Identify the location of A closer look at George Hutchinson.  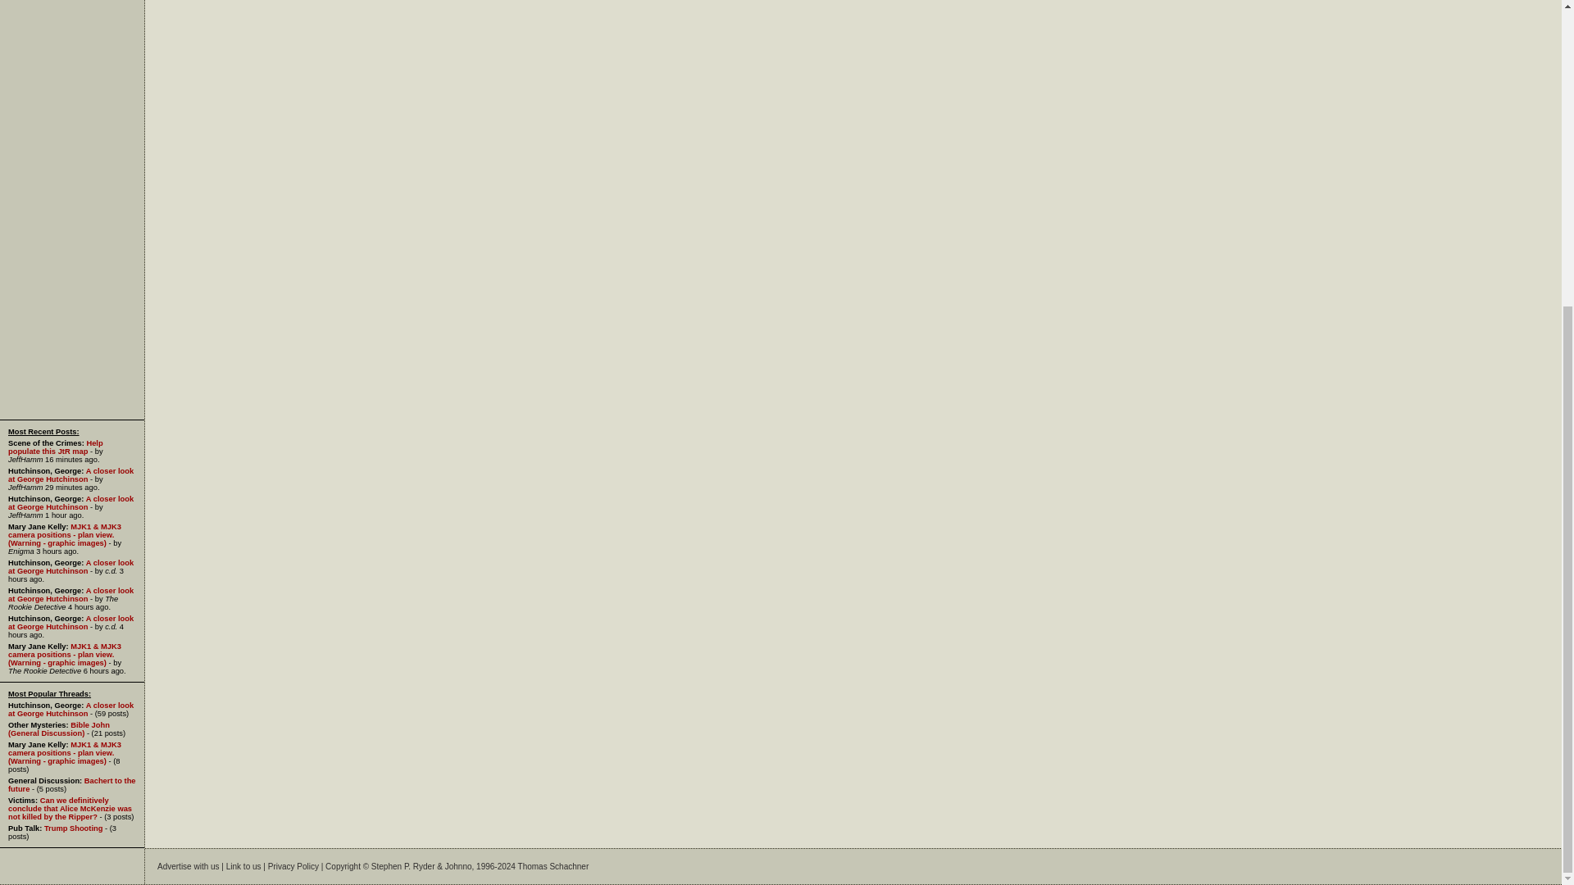
(71, 710).